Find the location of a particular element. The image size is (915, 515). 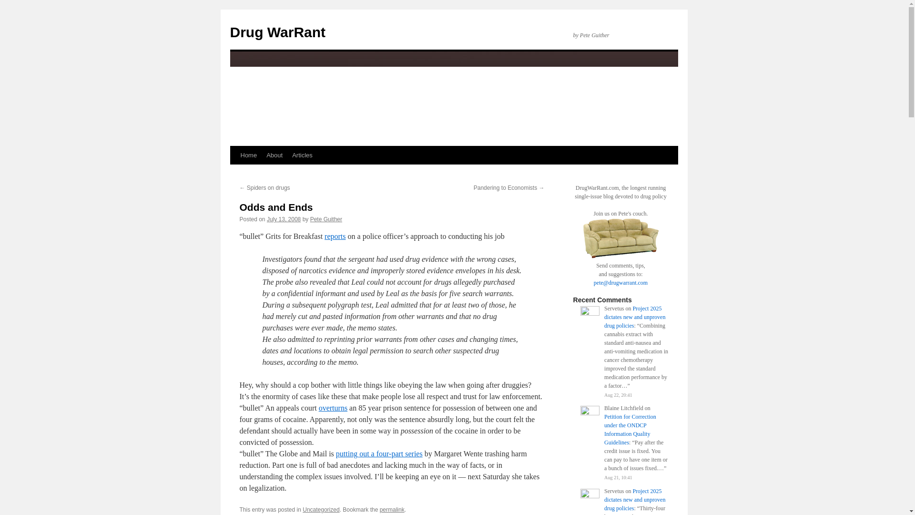

About is located at coordinates (274, 155).